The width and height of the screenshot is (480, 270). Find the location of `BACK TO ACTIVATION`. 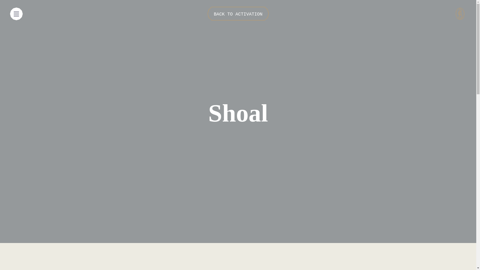

BACK TO ACTIVATION is located at coordinates (238, 13).